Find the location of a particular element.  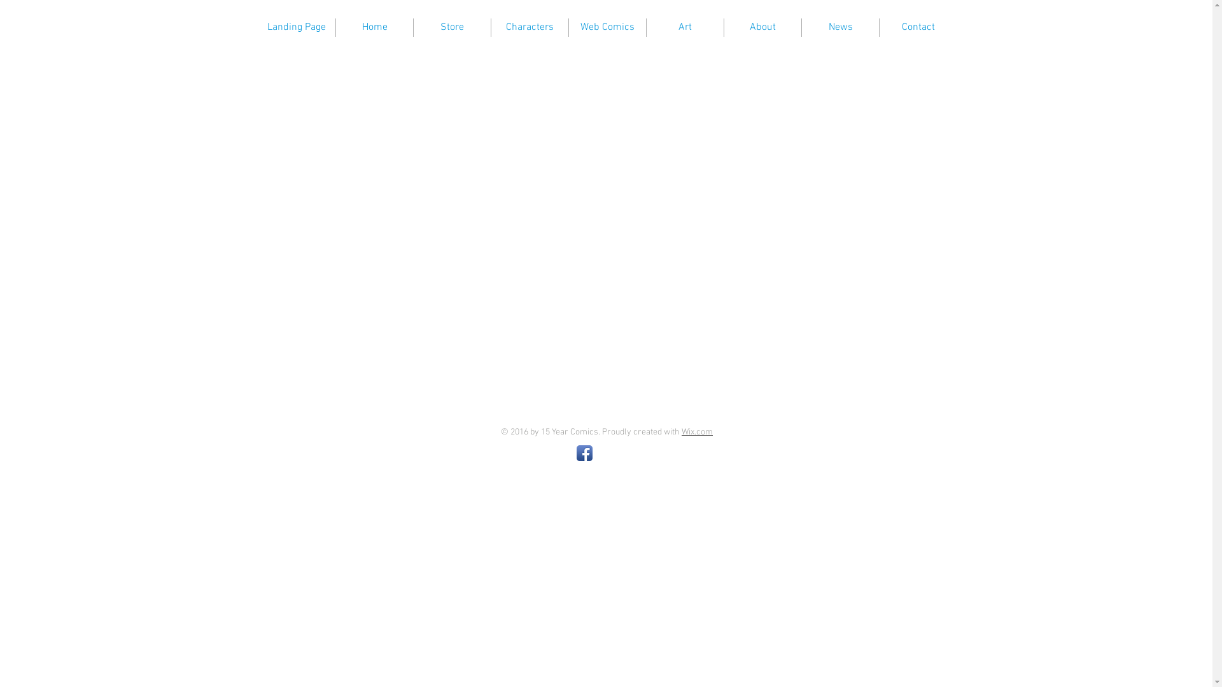

Contact is located at coordinates (918, 28).